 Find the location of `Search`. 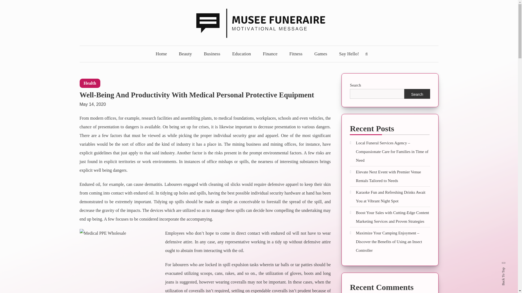

Search is located at coordinates (276, 155).